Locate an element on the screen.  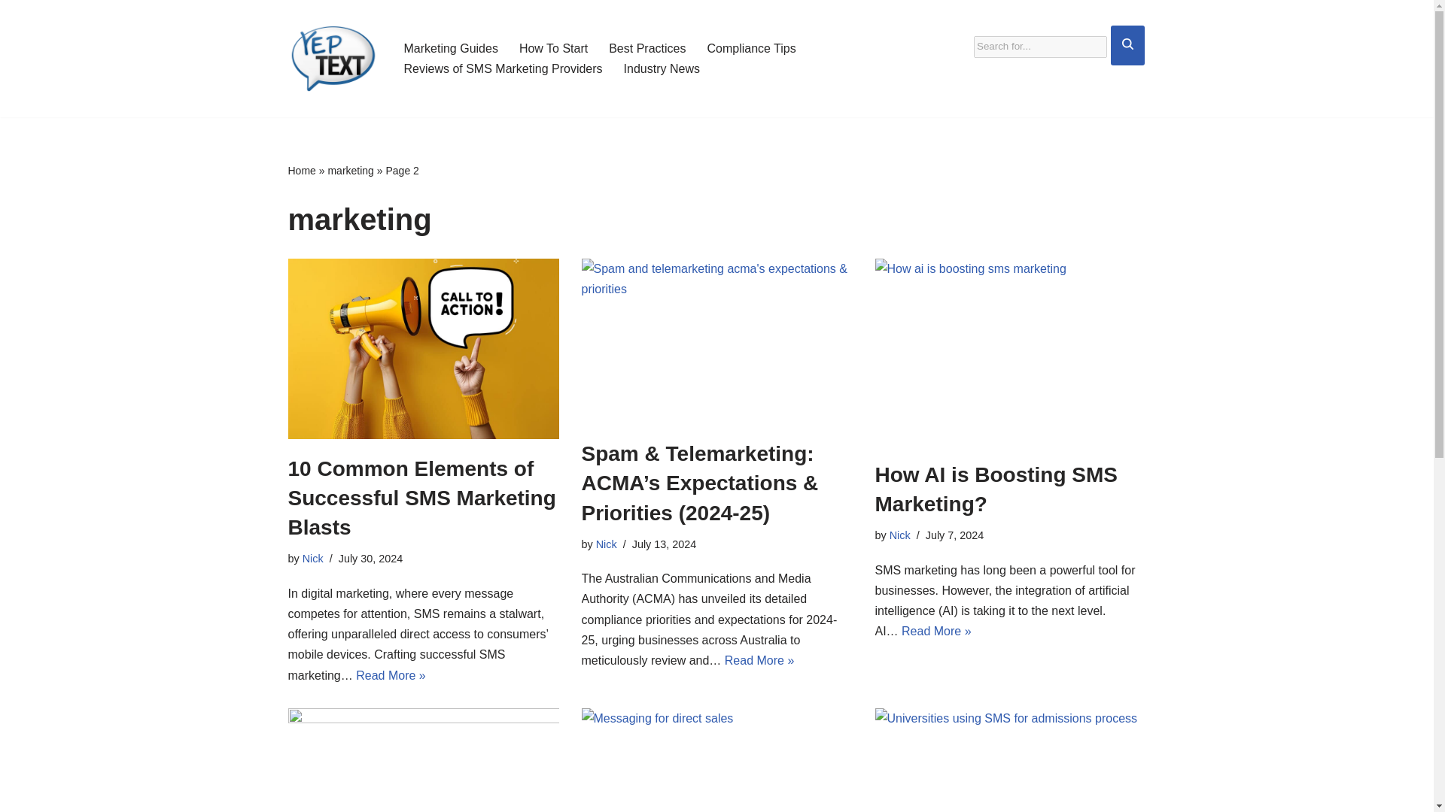
Skip to content is located at coordinates (11, 32).